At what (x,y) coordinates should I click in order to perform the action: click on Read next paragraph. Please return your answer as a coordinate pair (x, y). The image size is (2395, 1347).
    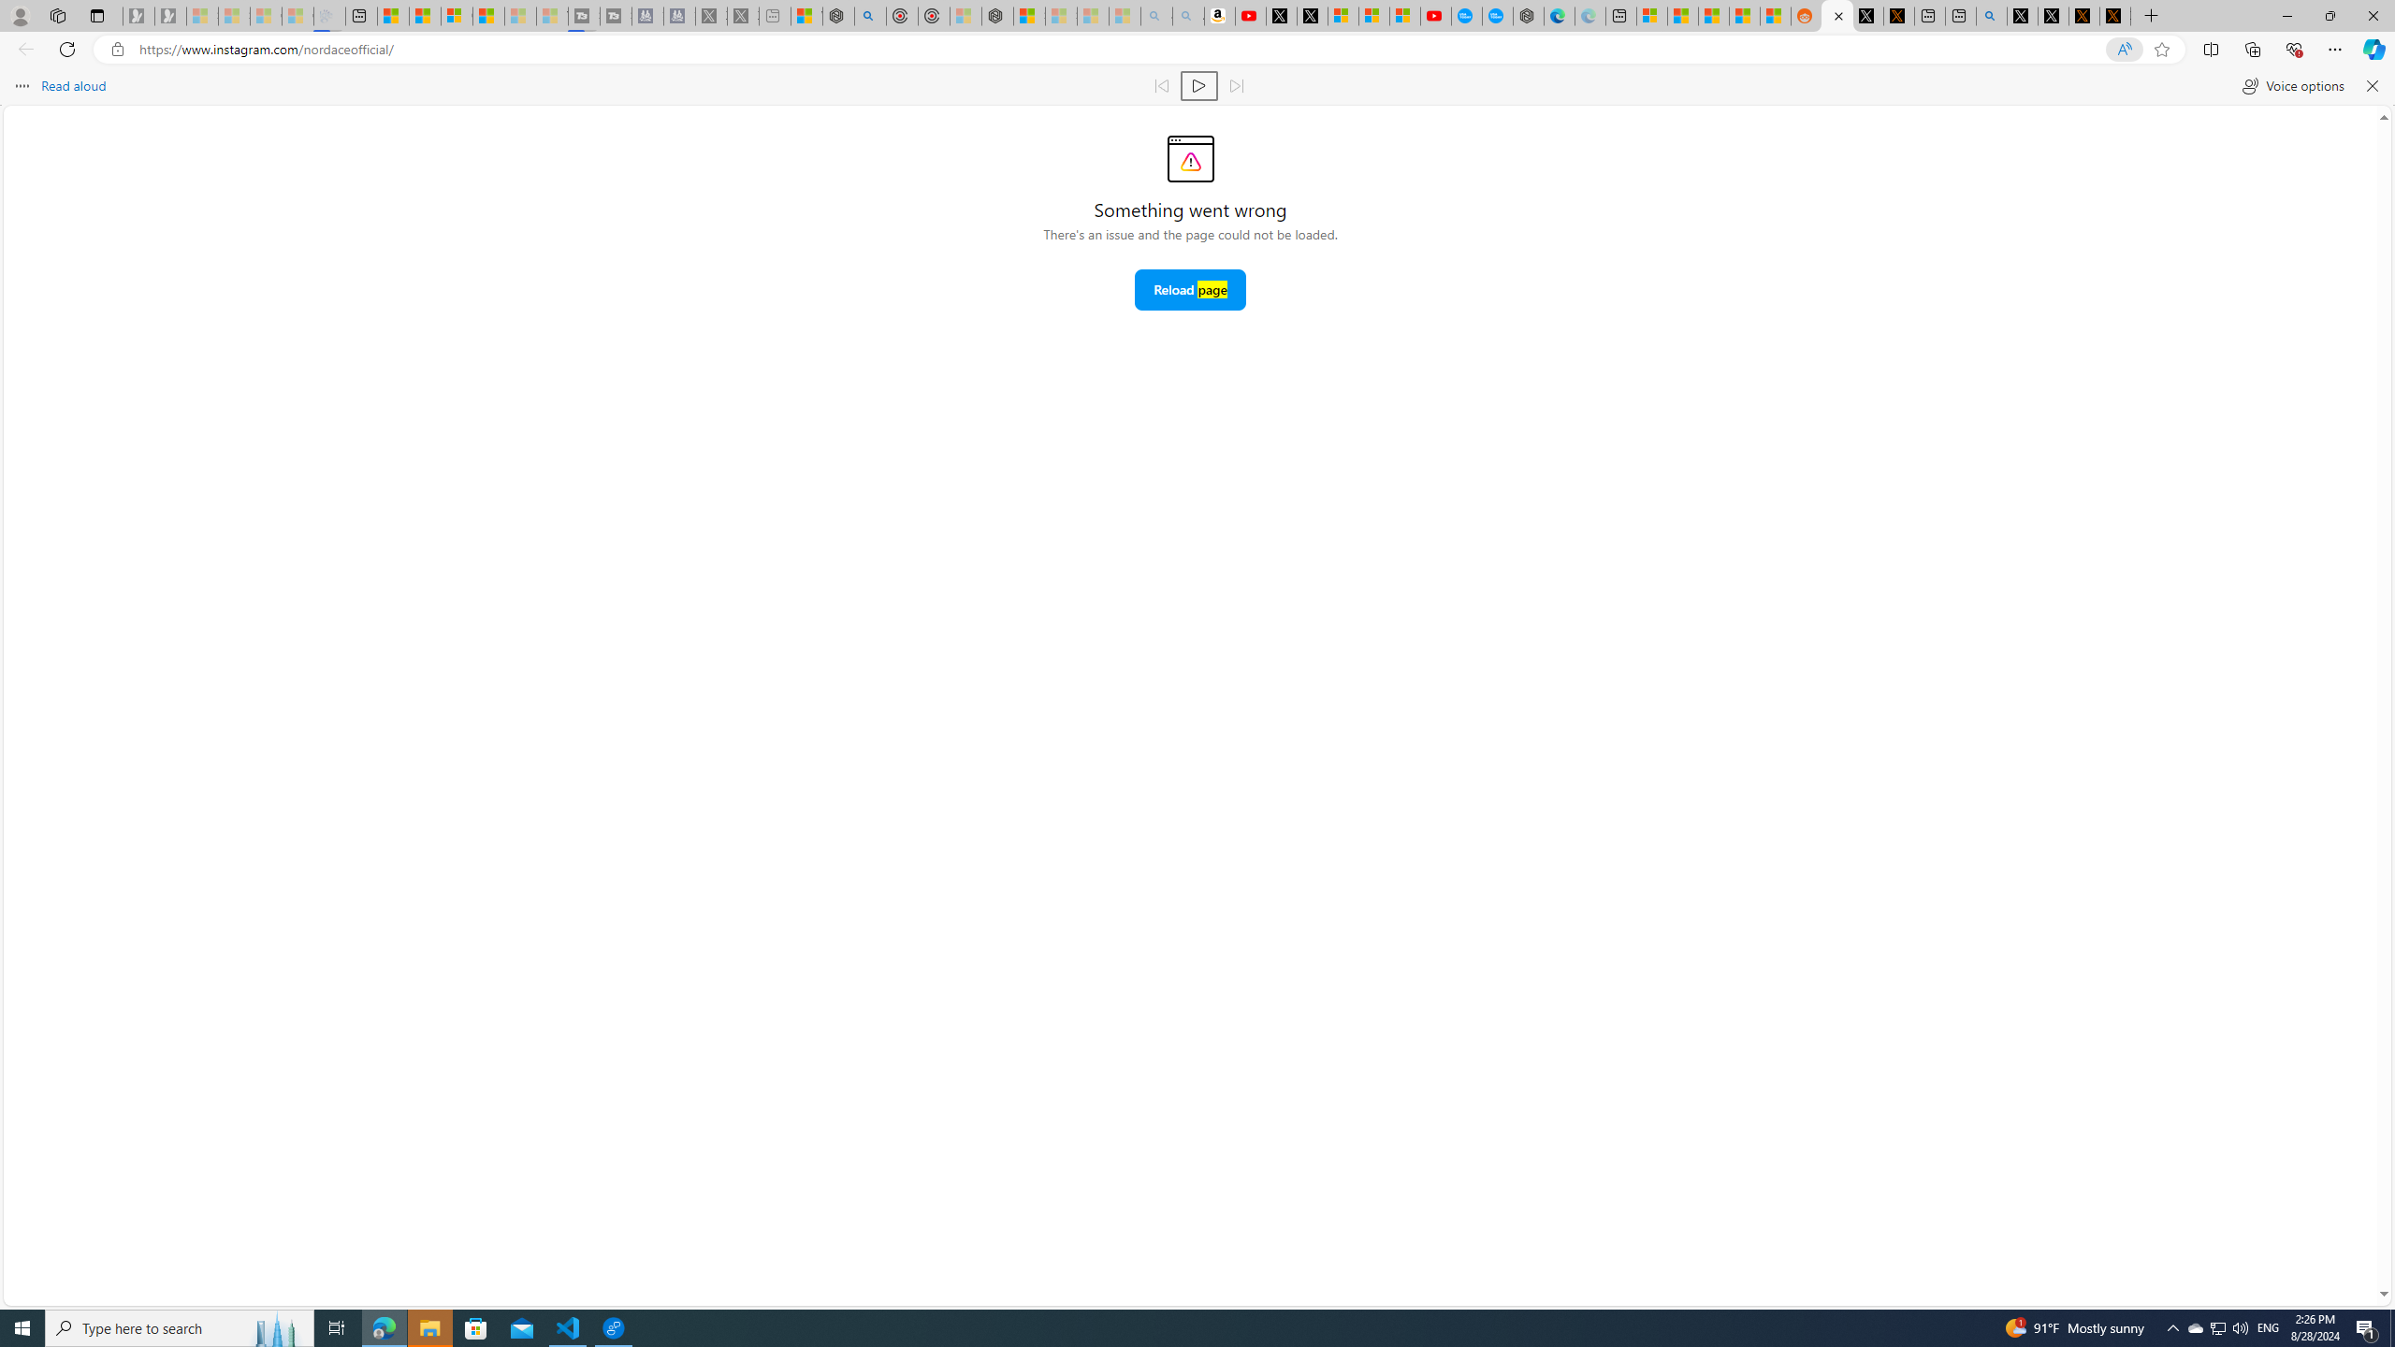
    Looking at the image, I should click on (1235, 86).